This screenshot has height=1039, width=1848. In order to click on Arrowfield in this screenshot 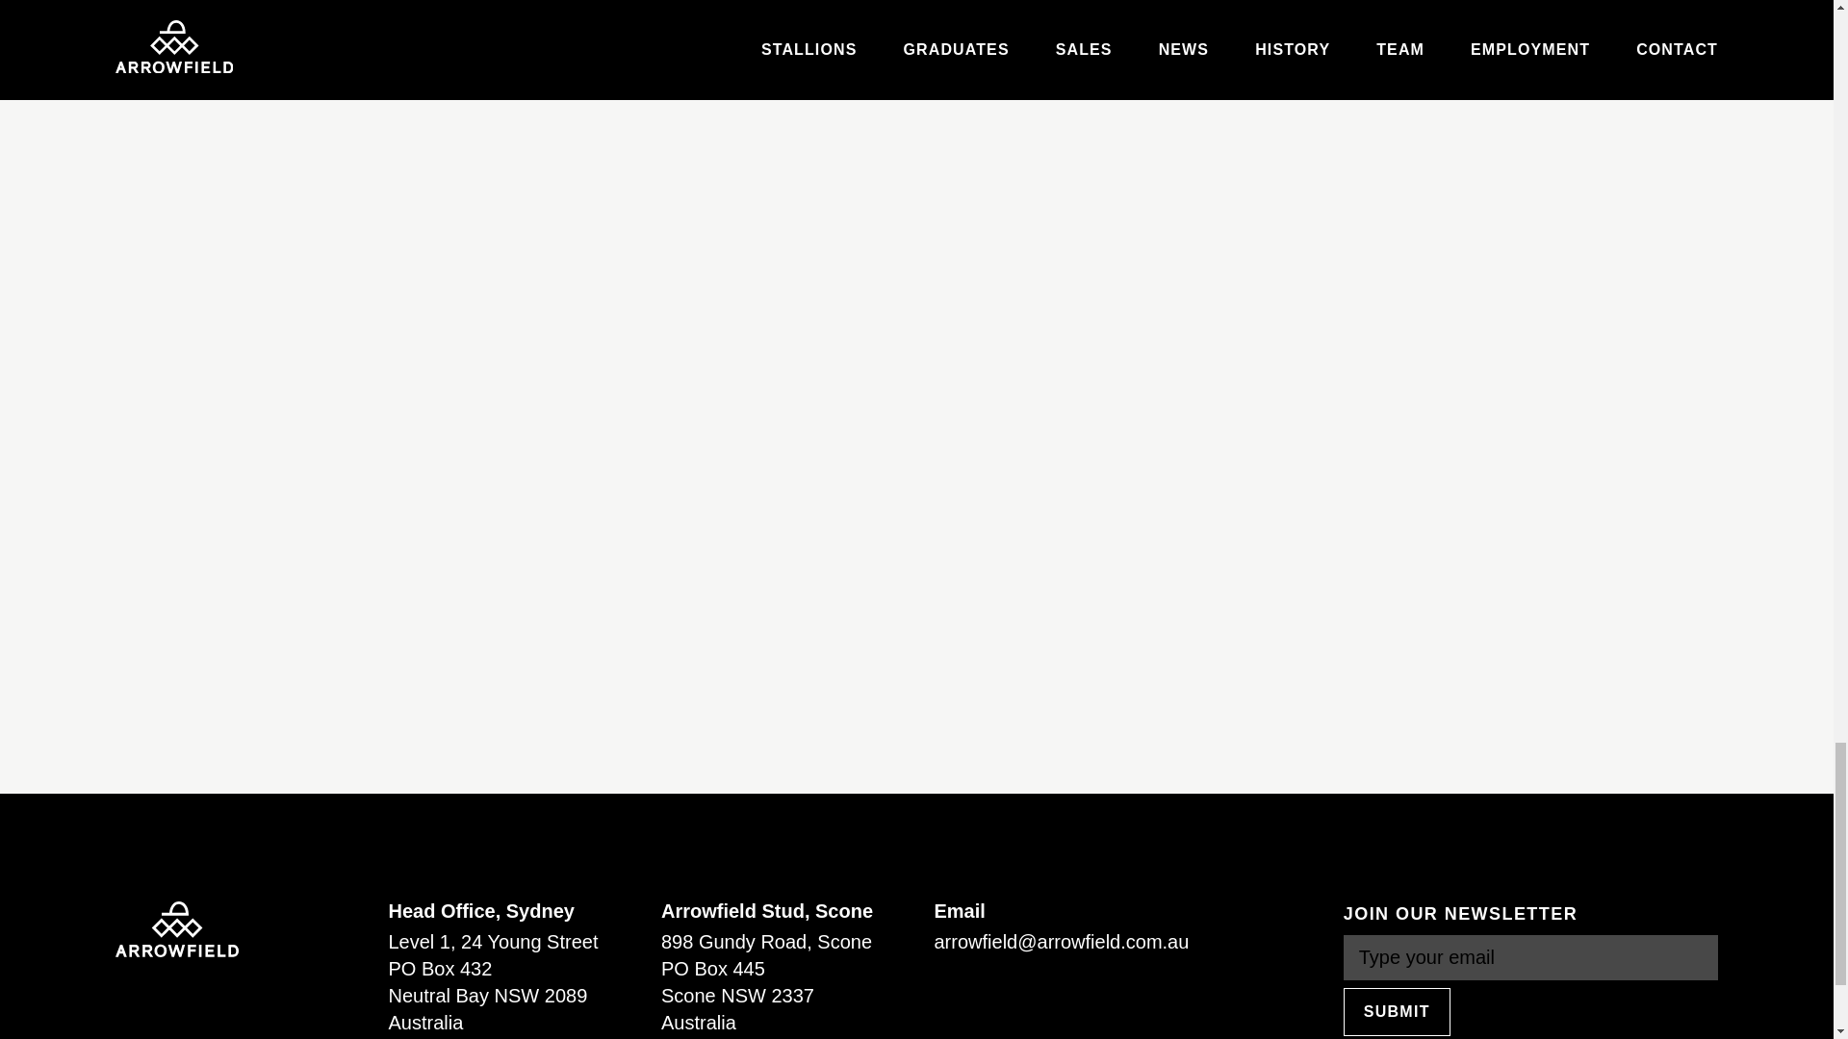, I will do `click(176, 928)`.